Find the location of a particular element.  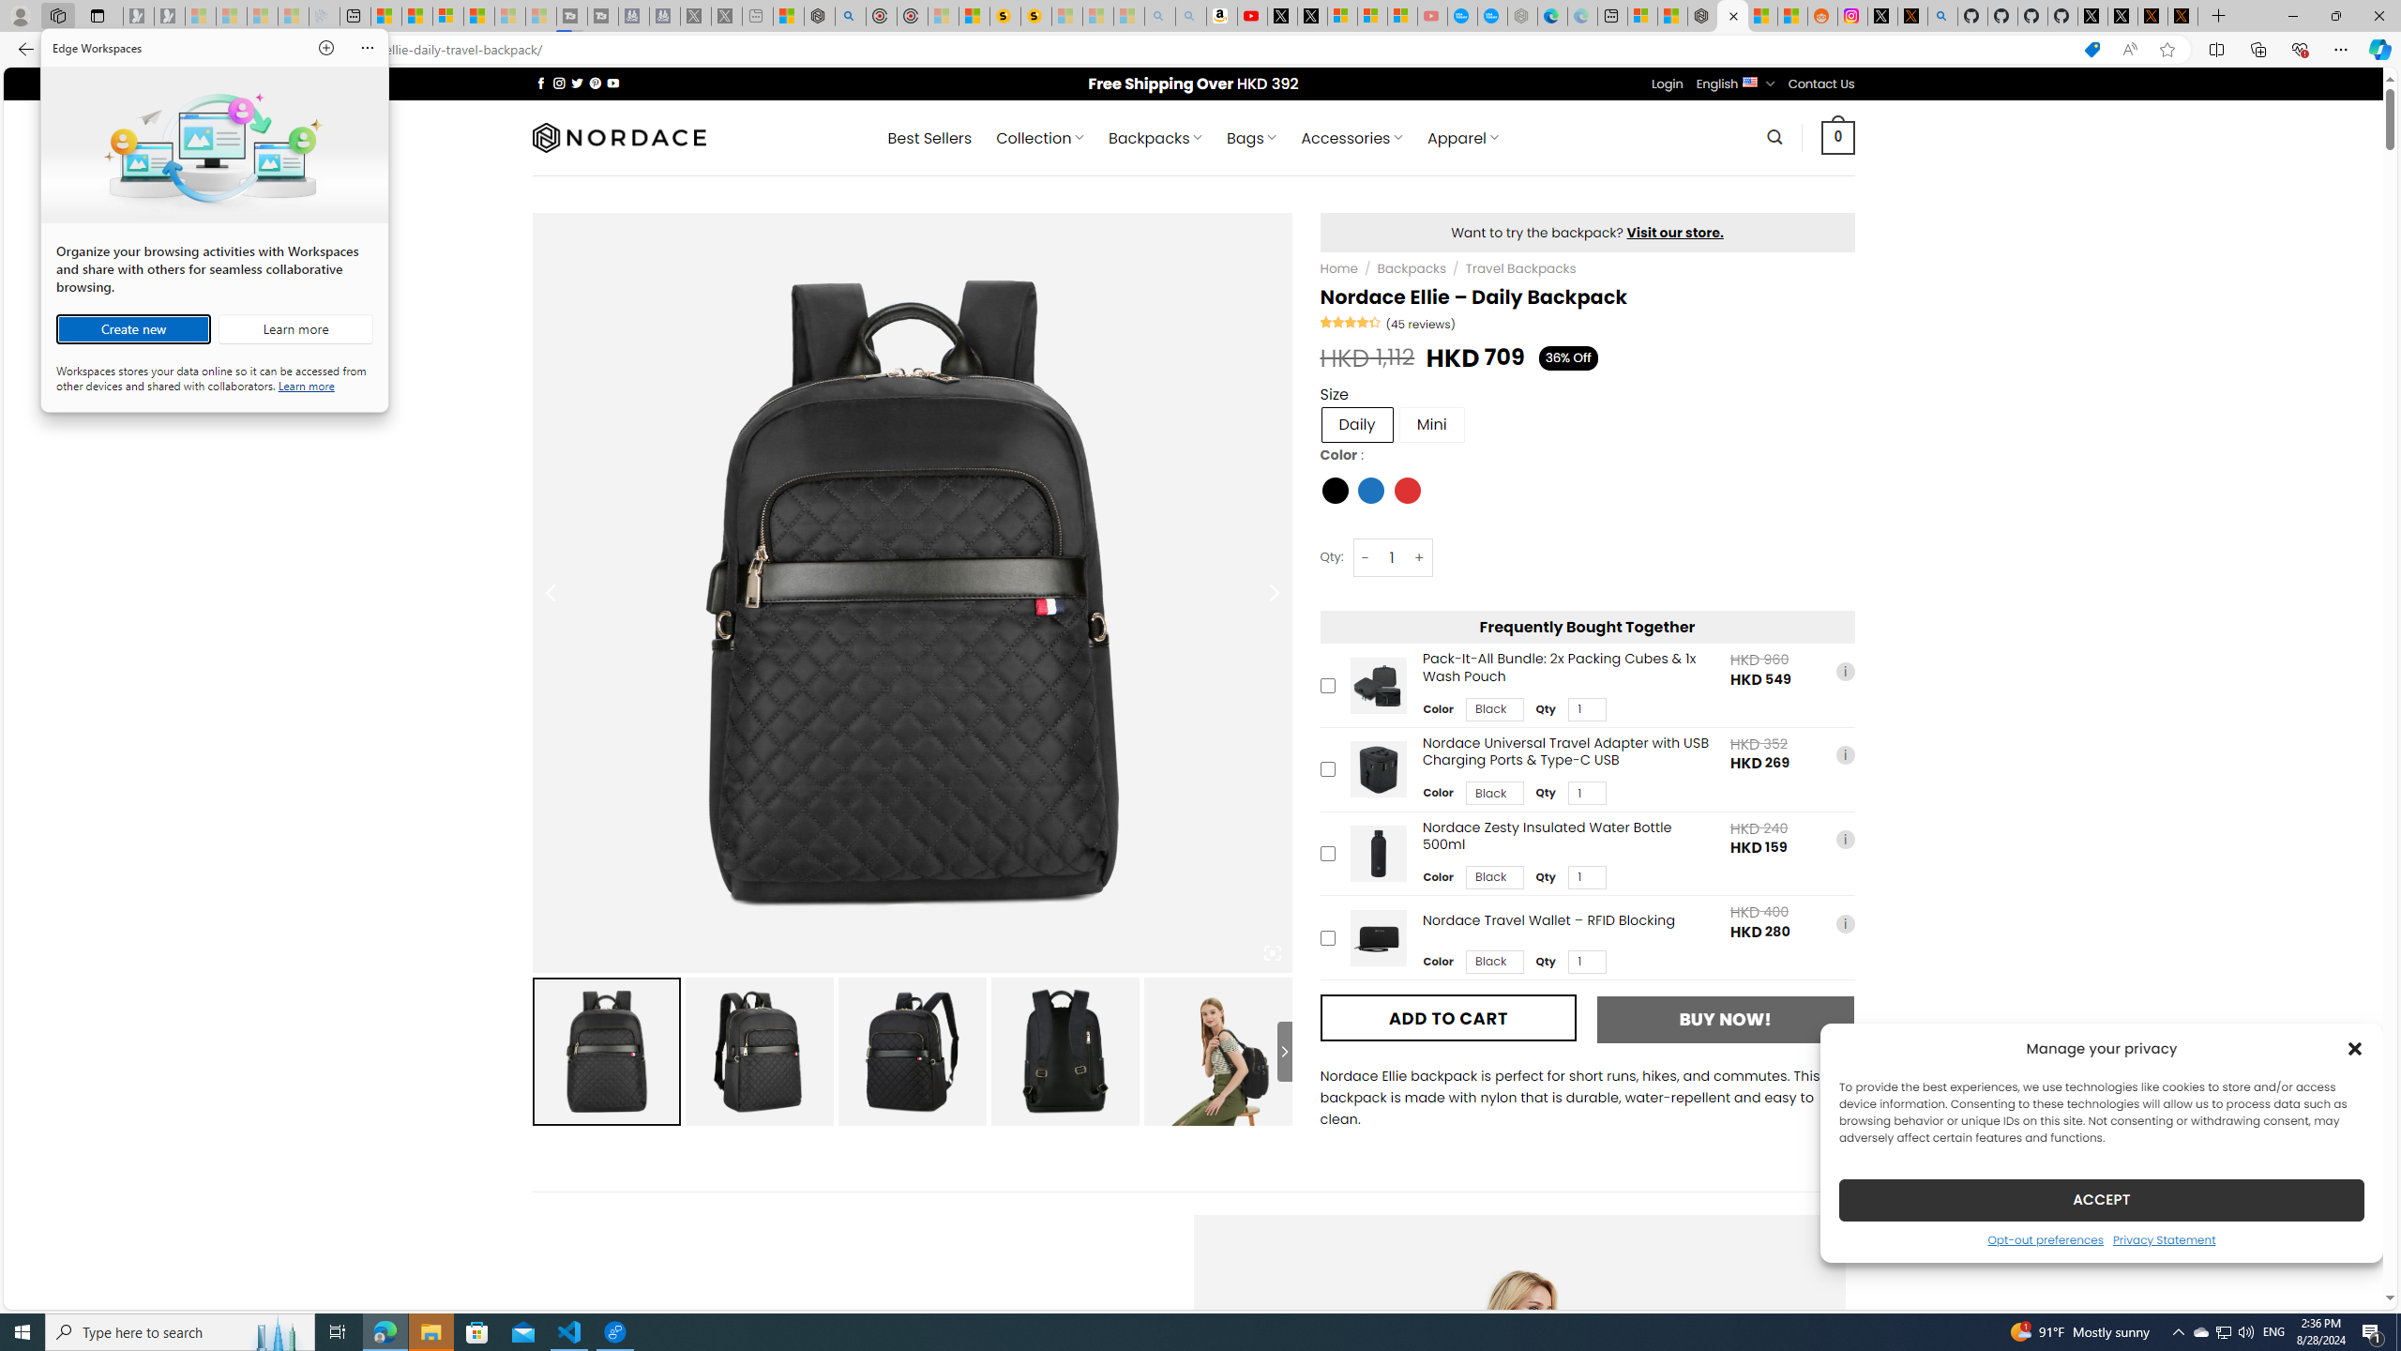

Action Center, 1 new notification is located at coordinates (2373, 1332).